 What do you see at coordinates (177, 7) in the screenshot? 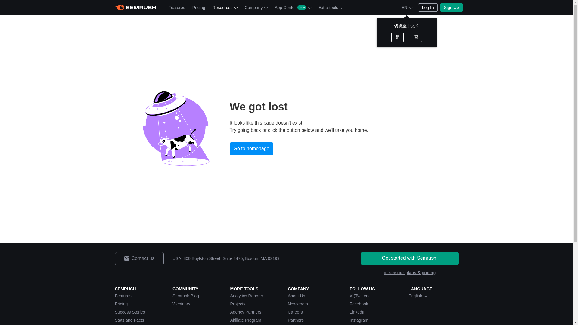
I see `Features` at bounding box center [177, 7].